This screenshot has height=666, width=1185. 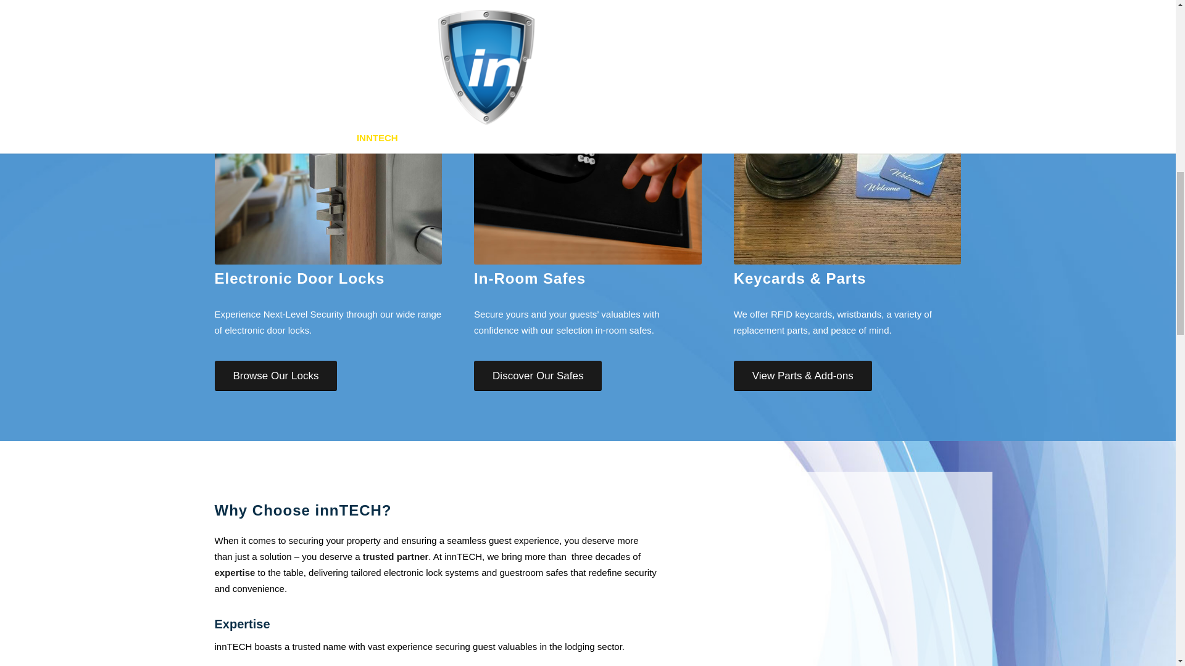 I want to click on Browse Our Locks, so click(x=276, y=376).